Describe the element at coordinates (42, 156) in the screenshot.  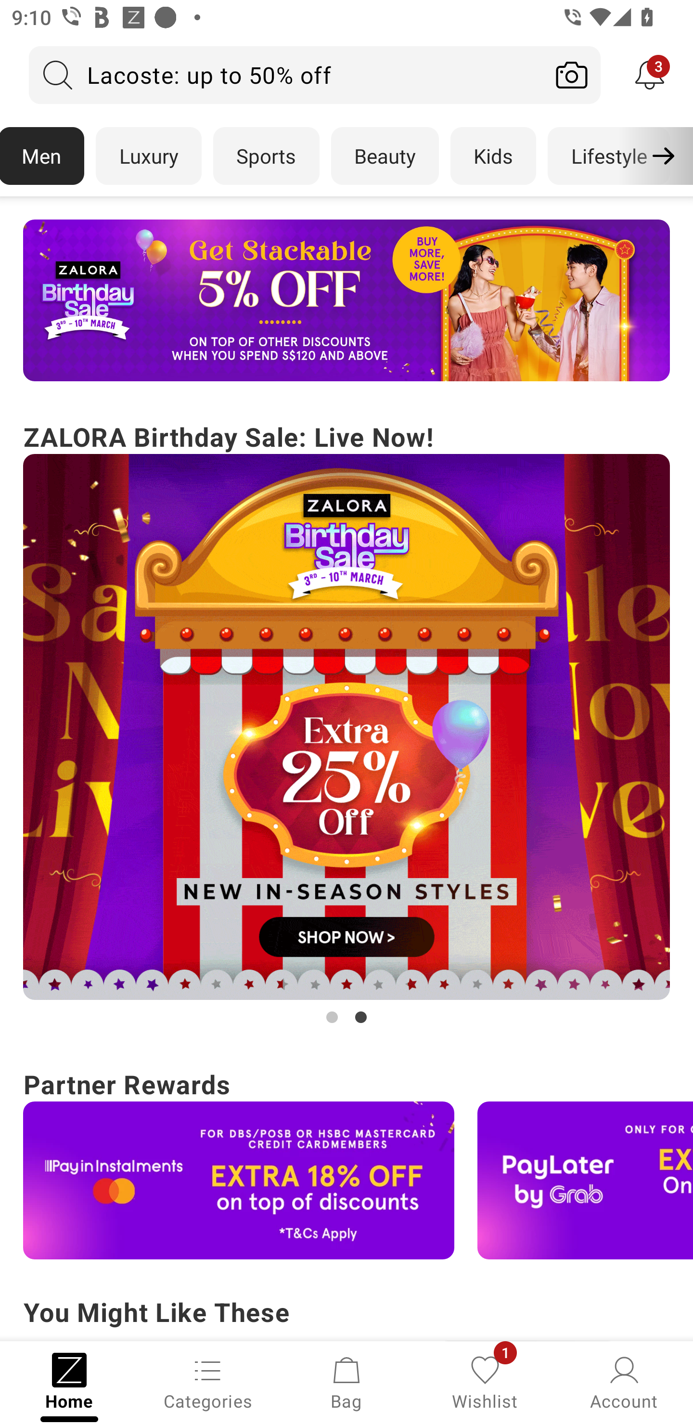
I see `Men` at that location.